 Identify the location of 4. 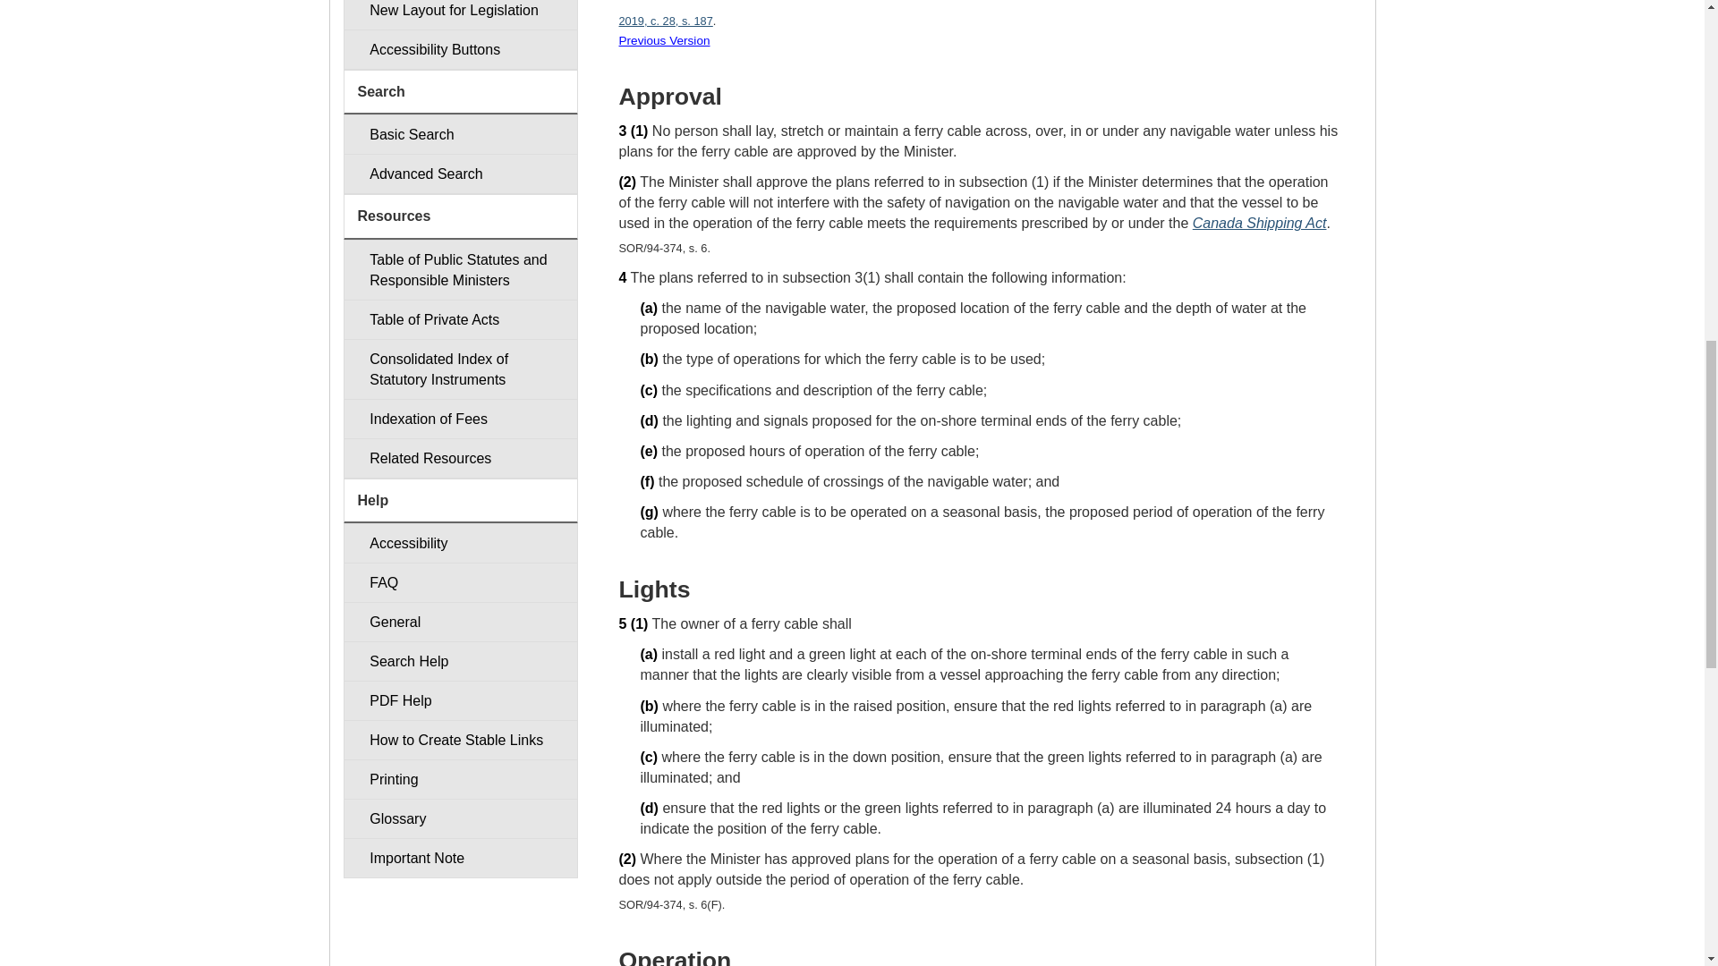
(623, 277).